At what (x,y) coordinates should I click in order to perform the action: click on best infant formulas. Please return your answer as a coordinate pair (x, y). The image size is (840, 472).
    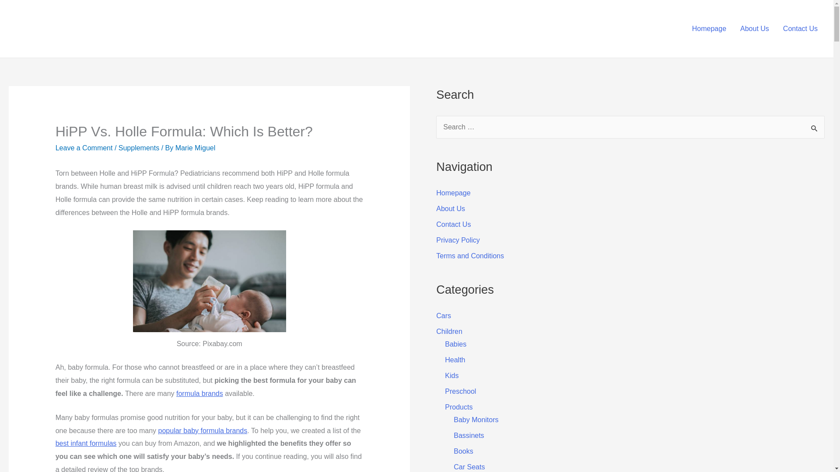
    Looking at the image, I should click on (86, 443).